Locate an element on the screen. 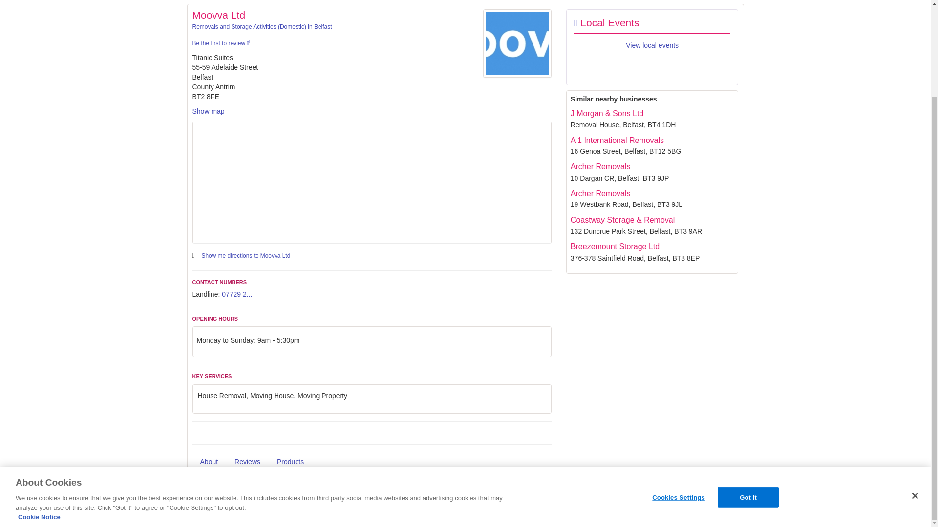  Show map is located at coordinates (208, 111).